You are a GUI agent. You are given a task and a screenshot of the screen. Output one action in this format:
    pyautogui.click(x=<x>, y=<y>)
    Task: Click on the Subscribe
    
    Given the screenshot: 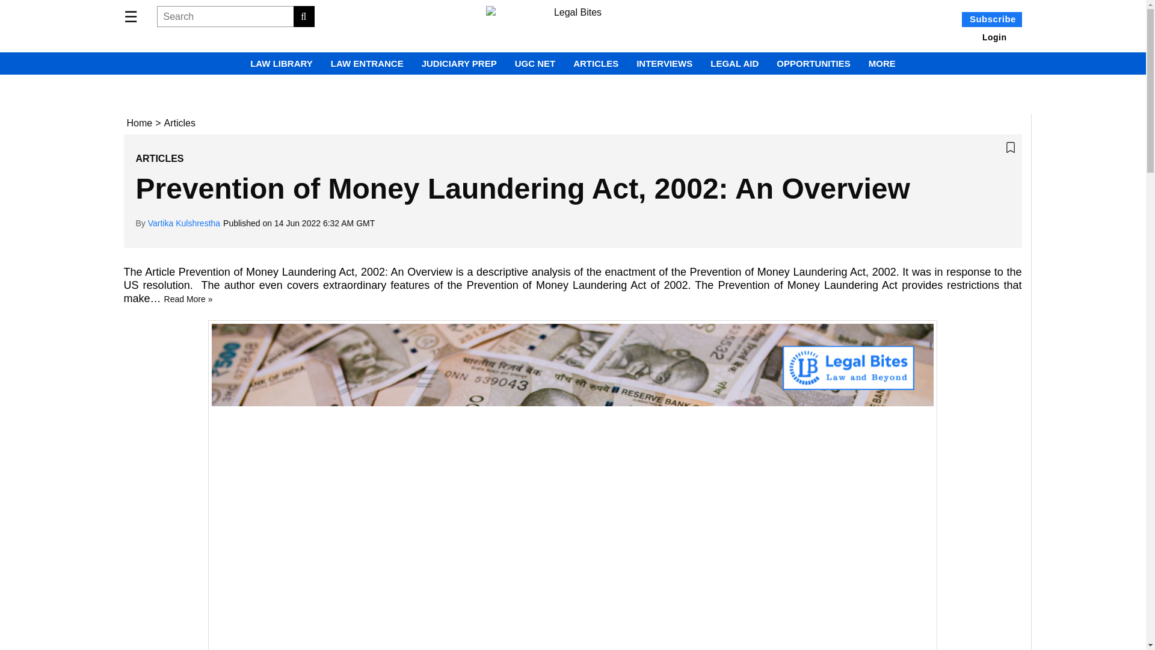 What is the action you would take?
    pyautogui.click(x=993, y=18)
    